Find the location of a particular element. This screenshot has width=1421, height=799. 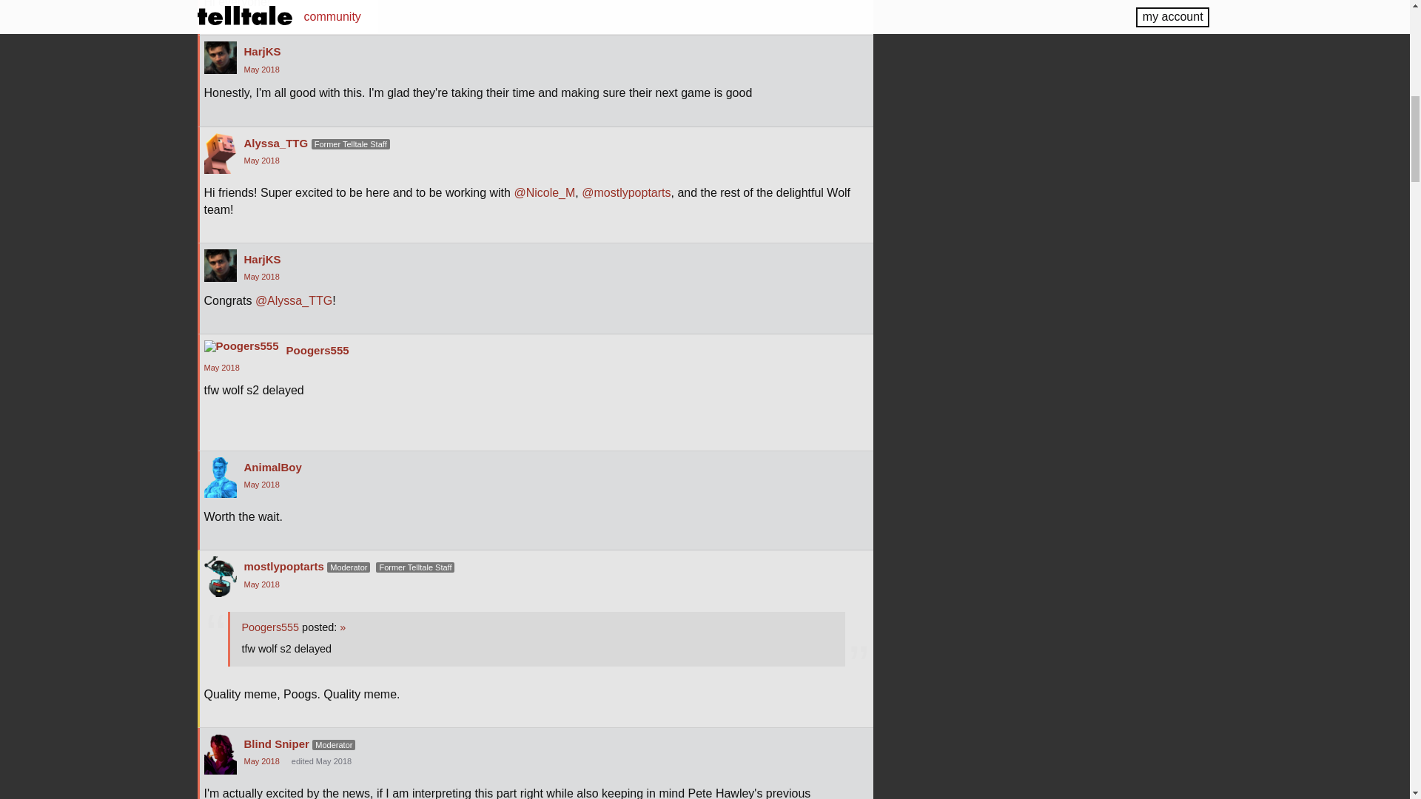

May 25, 2018 10:12AM is located at coordinates (262, 160).